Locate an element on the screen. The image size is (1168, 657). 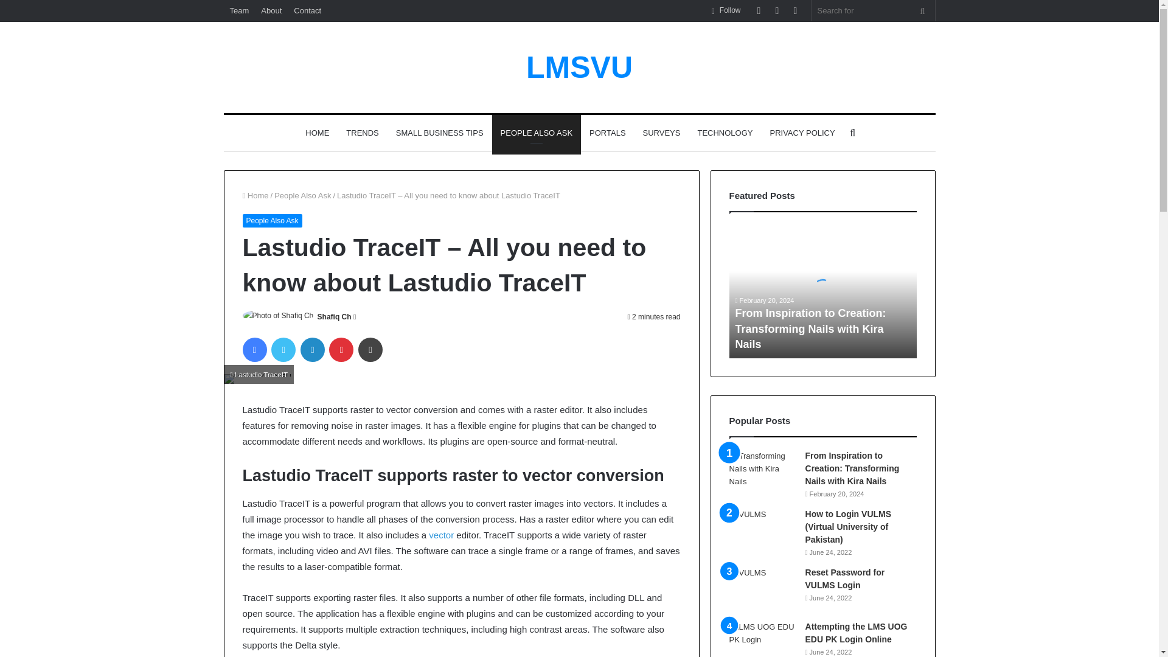
Print is located at coordinates (370, 350).